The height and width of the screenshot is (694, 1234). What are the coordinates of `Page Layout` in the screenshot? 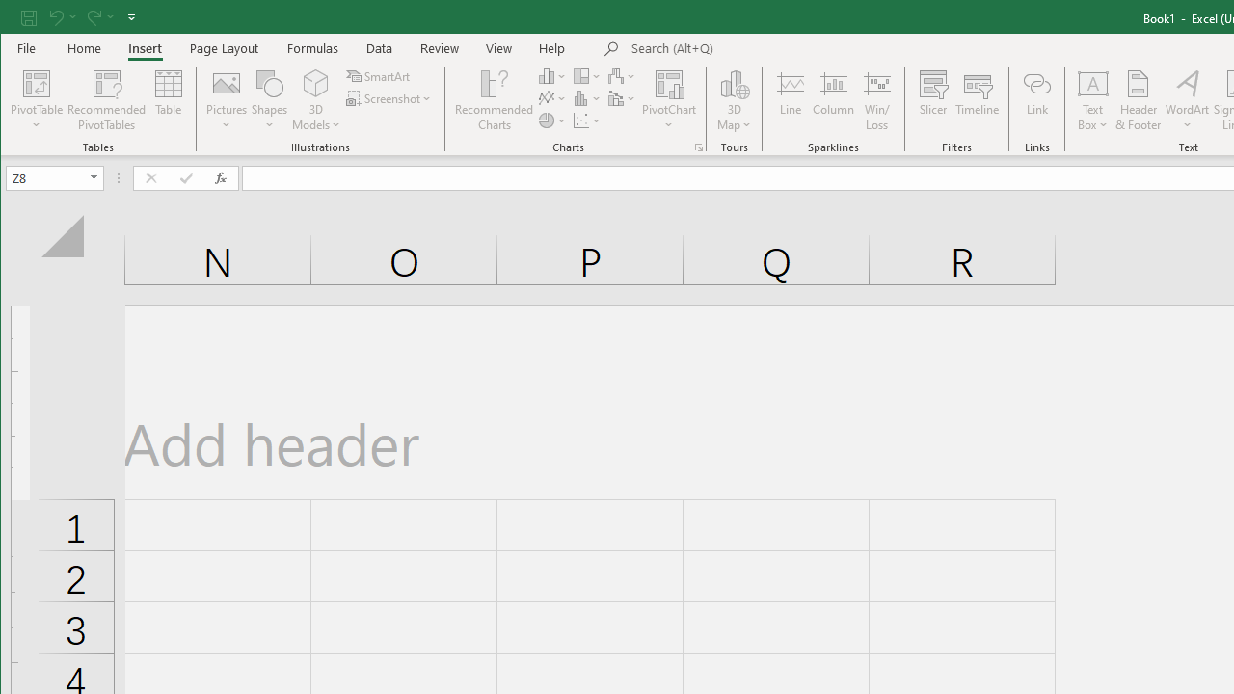 It's located at (224, 48).